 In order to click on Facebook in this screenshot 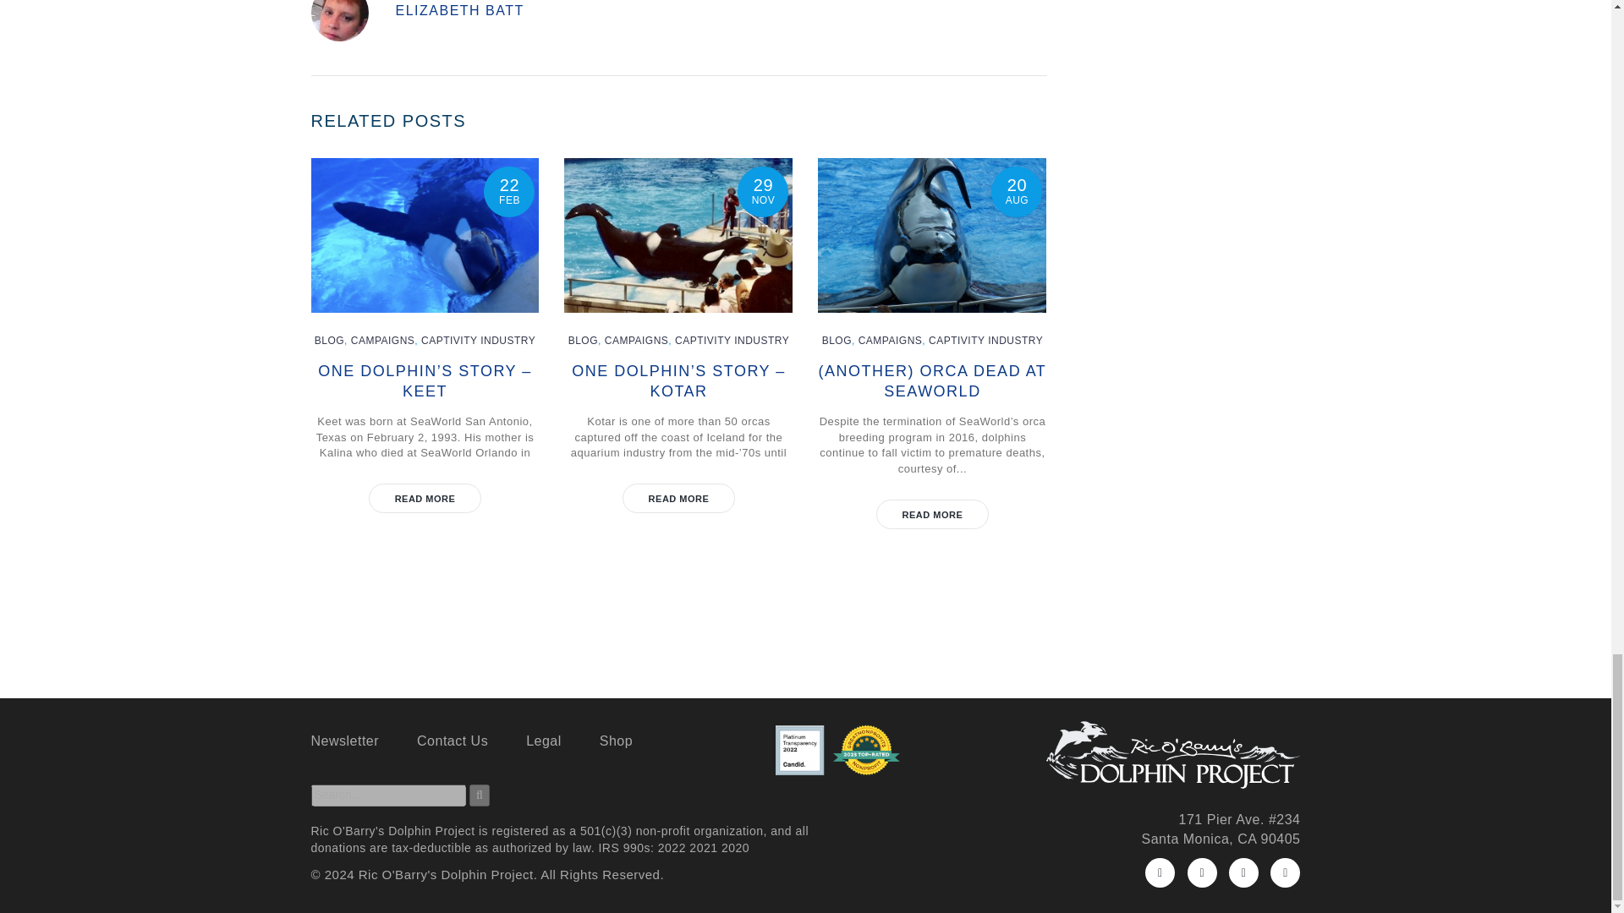, I will do `click(1159, 872)`.